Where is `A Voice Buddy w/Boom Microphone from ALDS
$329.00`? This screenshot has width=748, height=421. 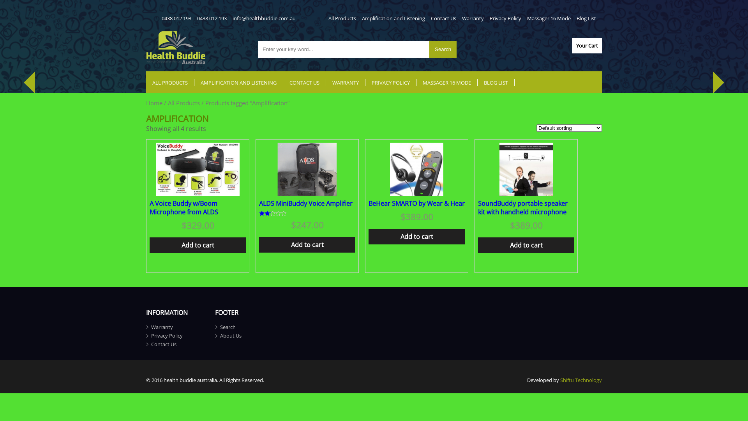 A Voice Buddy w/Boom Microphone from ALDS
$329.00 is located at coordinates (198, 196).